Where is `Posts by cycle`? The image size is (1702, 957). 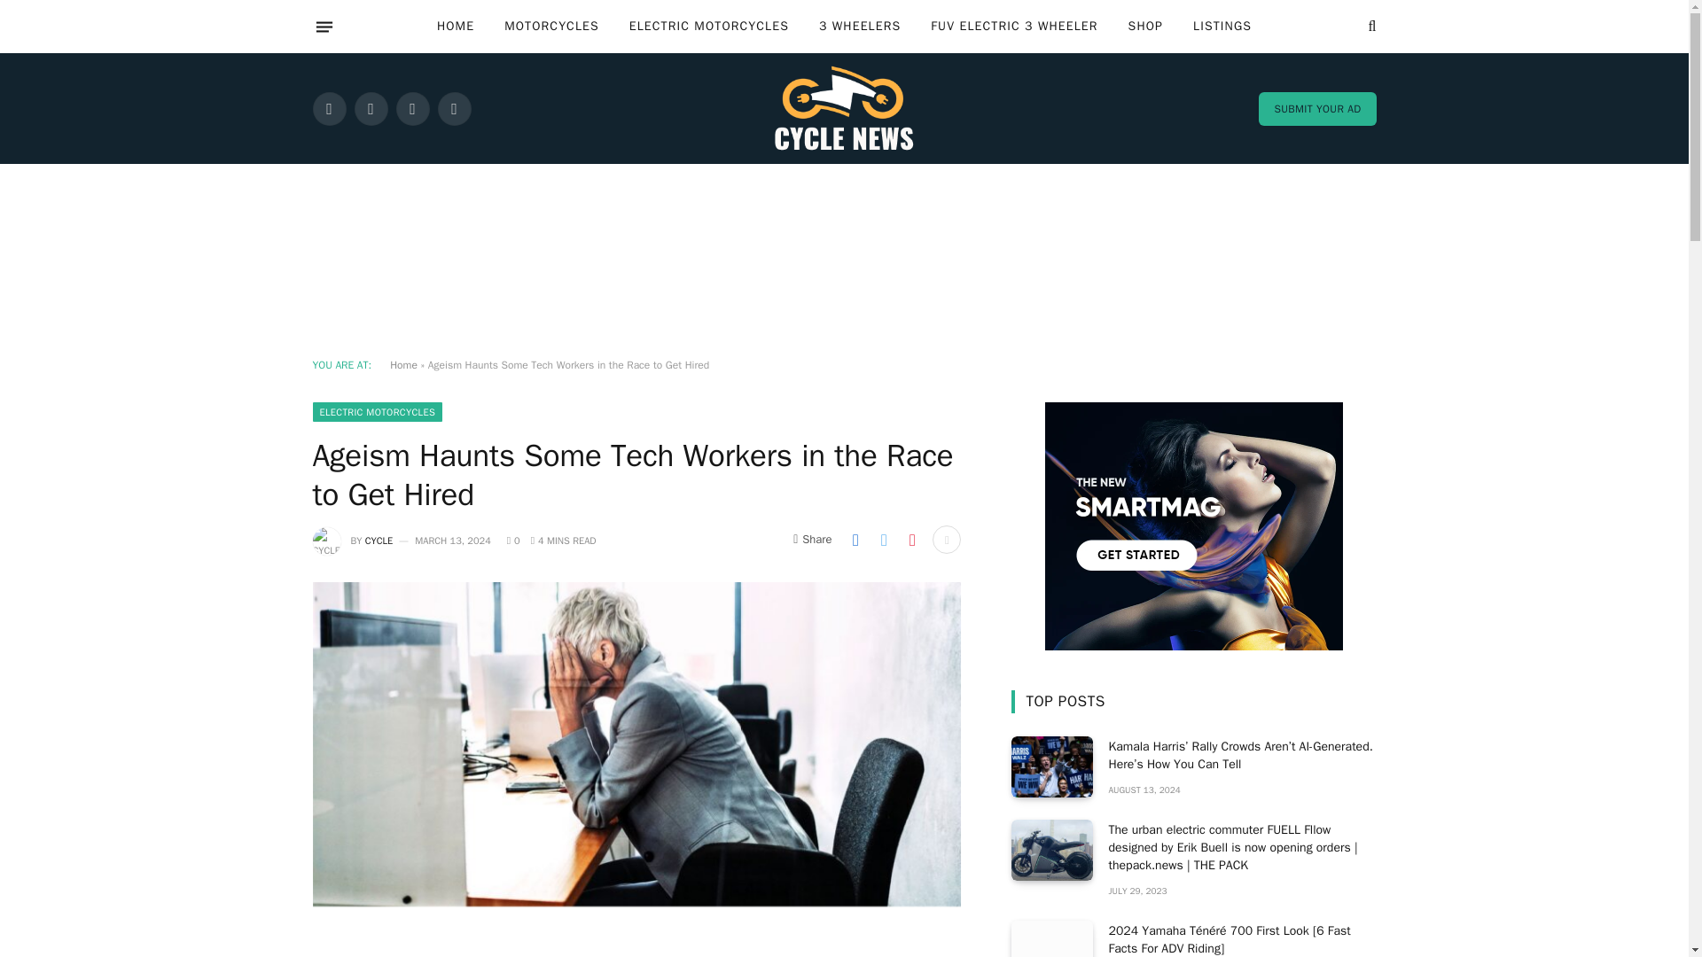
Posts by cycle is located at coordinates (379, 540).